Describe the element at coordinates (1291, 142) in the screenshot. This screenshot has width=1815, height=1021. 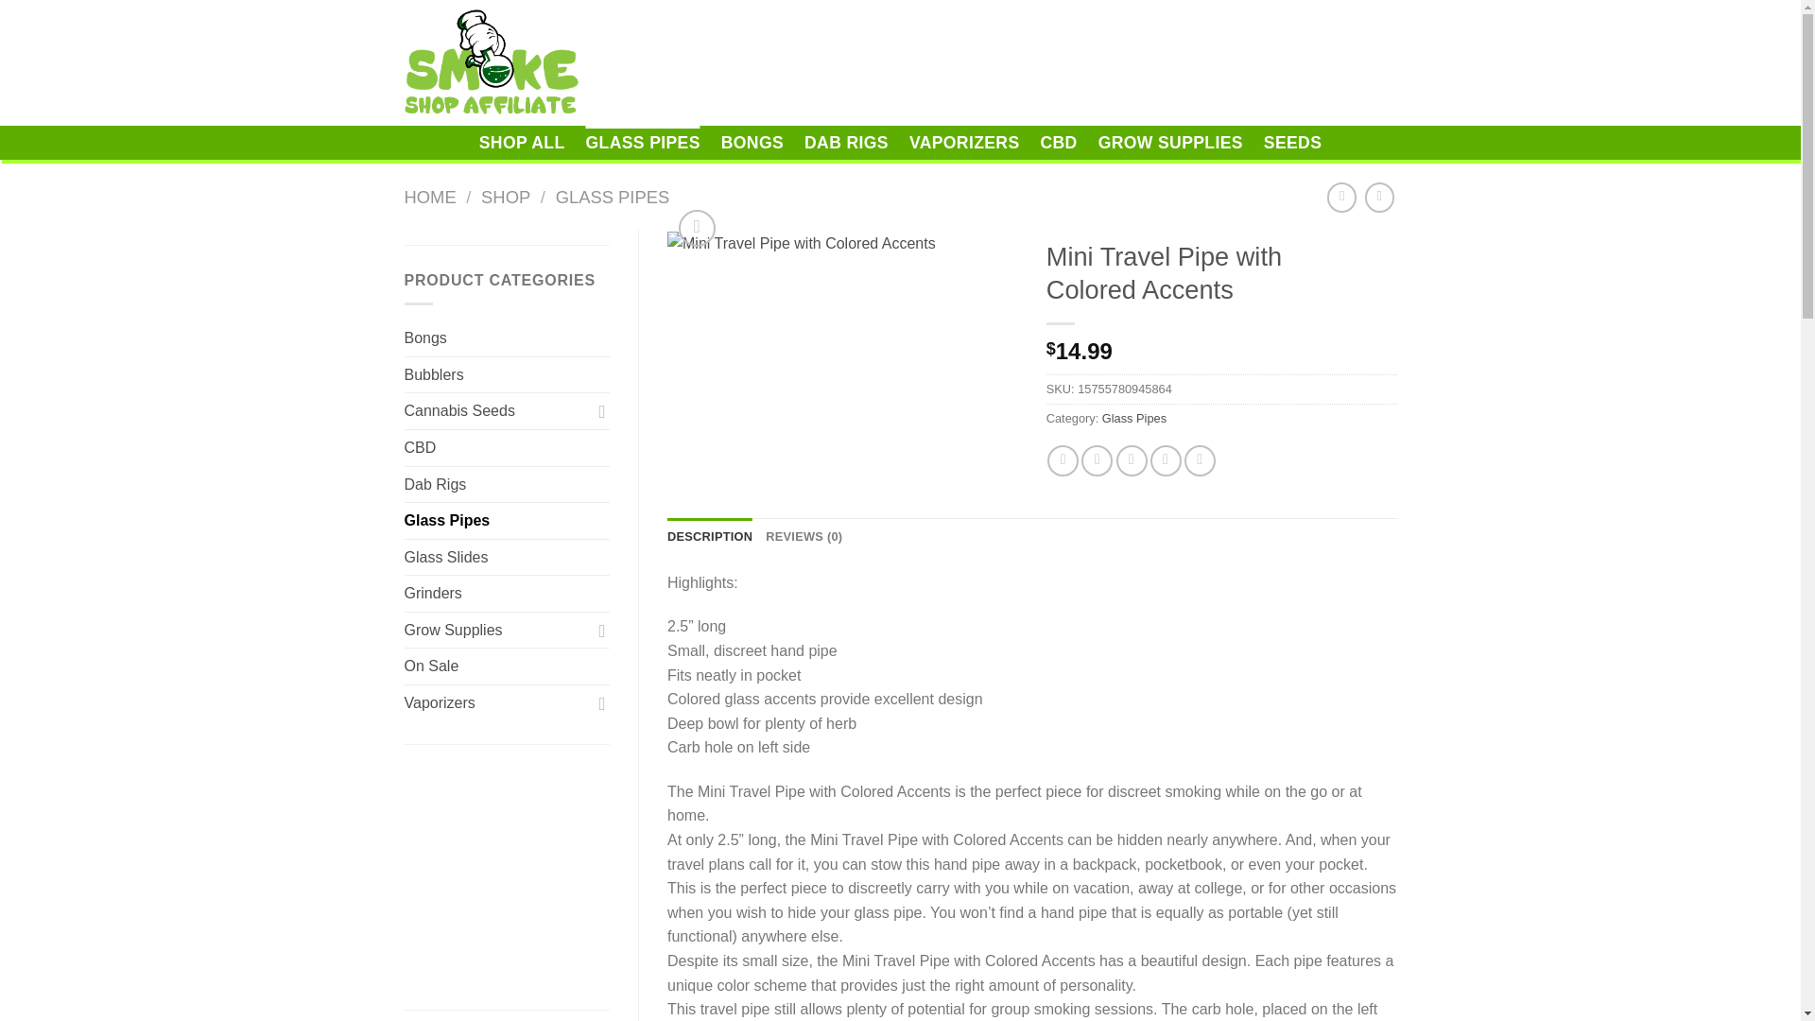
I see `SEEDS` at that location.